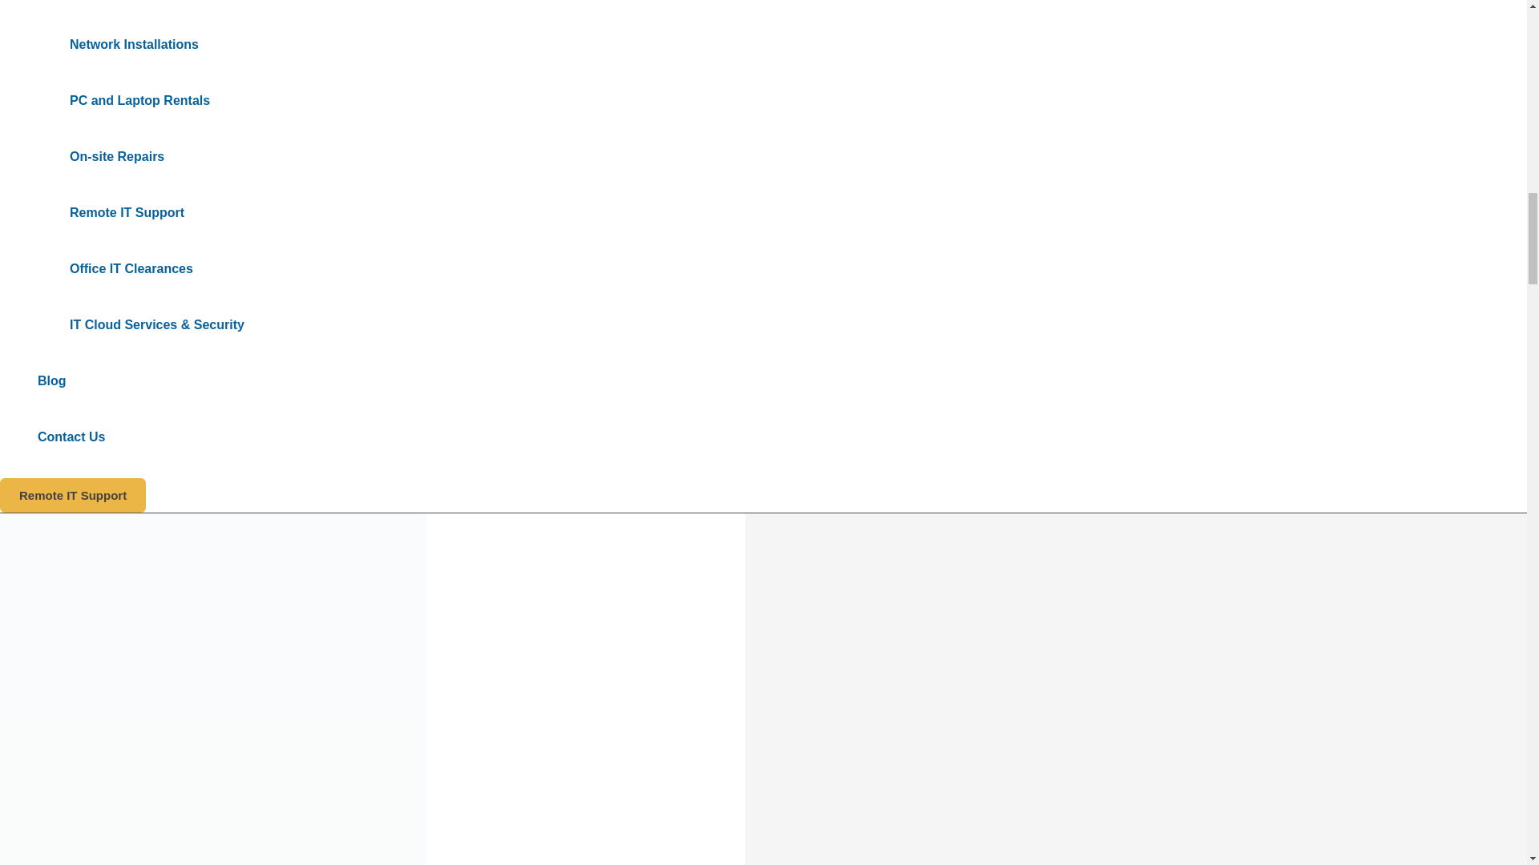 The width and height of the screenshot is (1539, 865). What do you see at coordinates (154, 8) in the screenshot?
I see `VOIP Telehone Systems` at bounding box center [154, 8].